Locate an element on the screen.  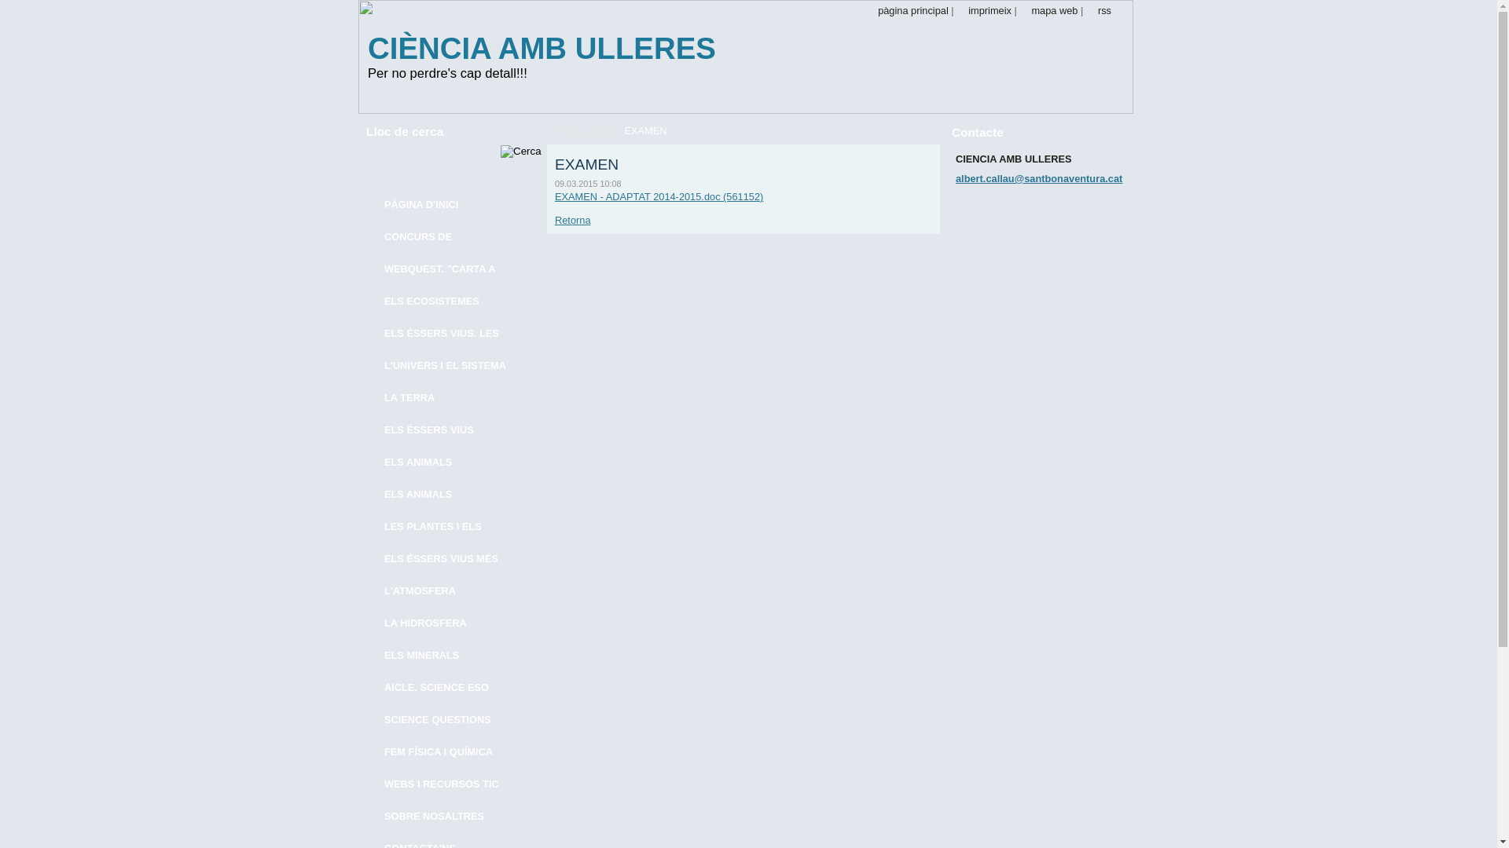
ELS MINERALS is located at coordinates (442, 656).